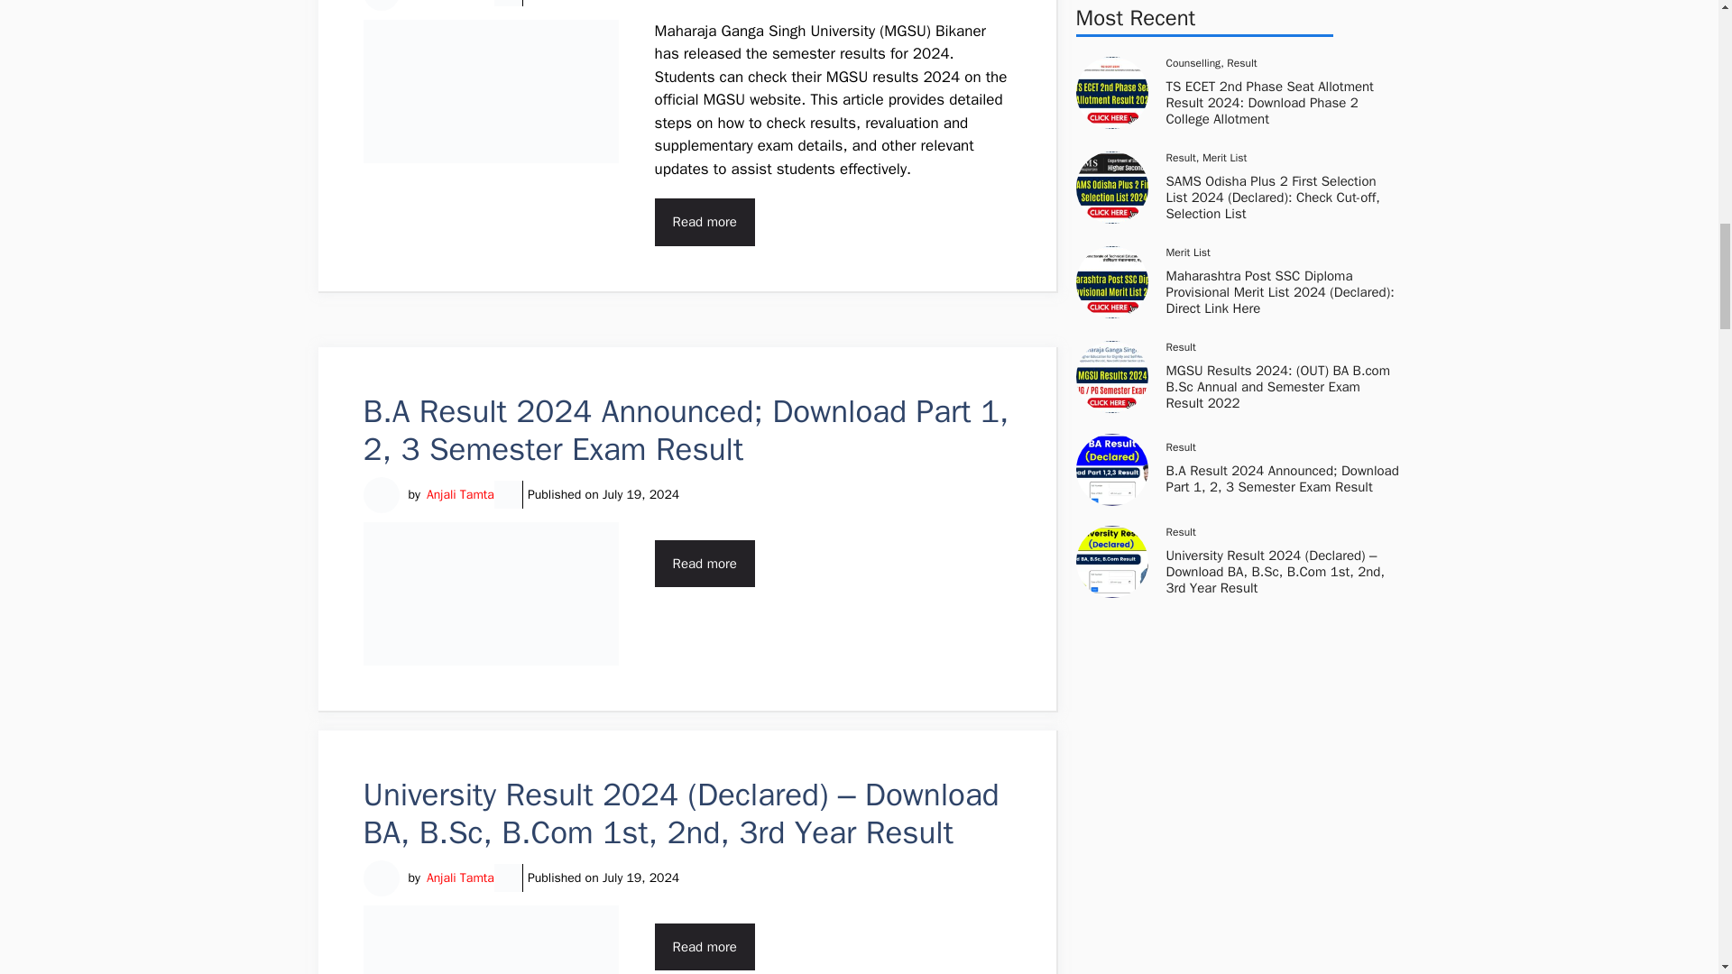  Describe the element at coordinates (460, 878) in the screenshot. I see `Anjali Tamta` at that location.